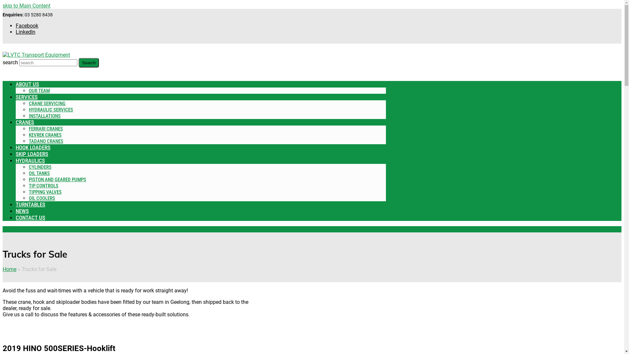  Describe the element at coordinates (42, 198) in the screenshot. I see `OIL COOLERS` at that location.